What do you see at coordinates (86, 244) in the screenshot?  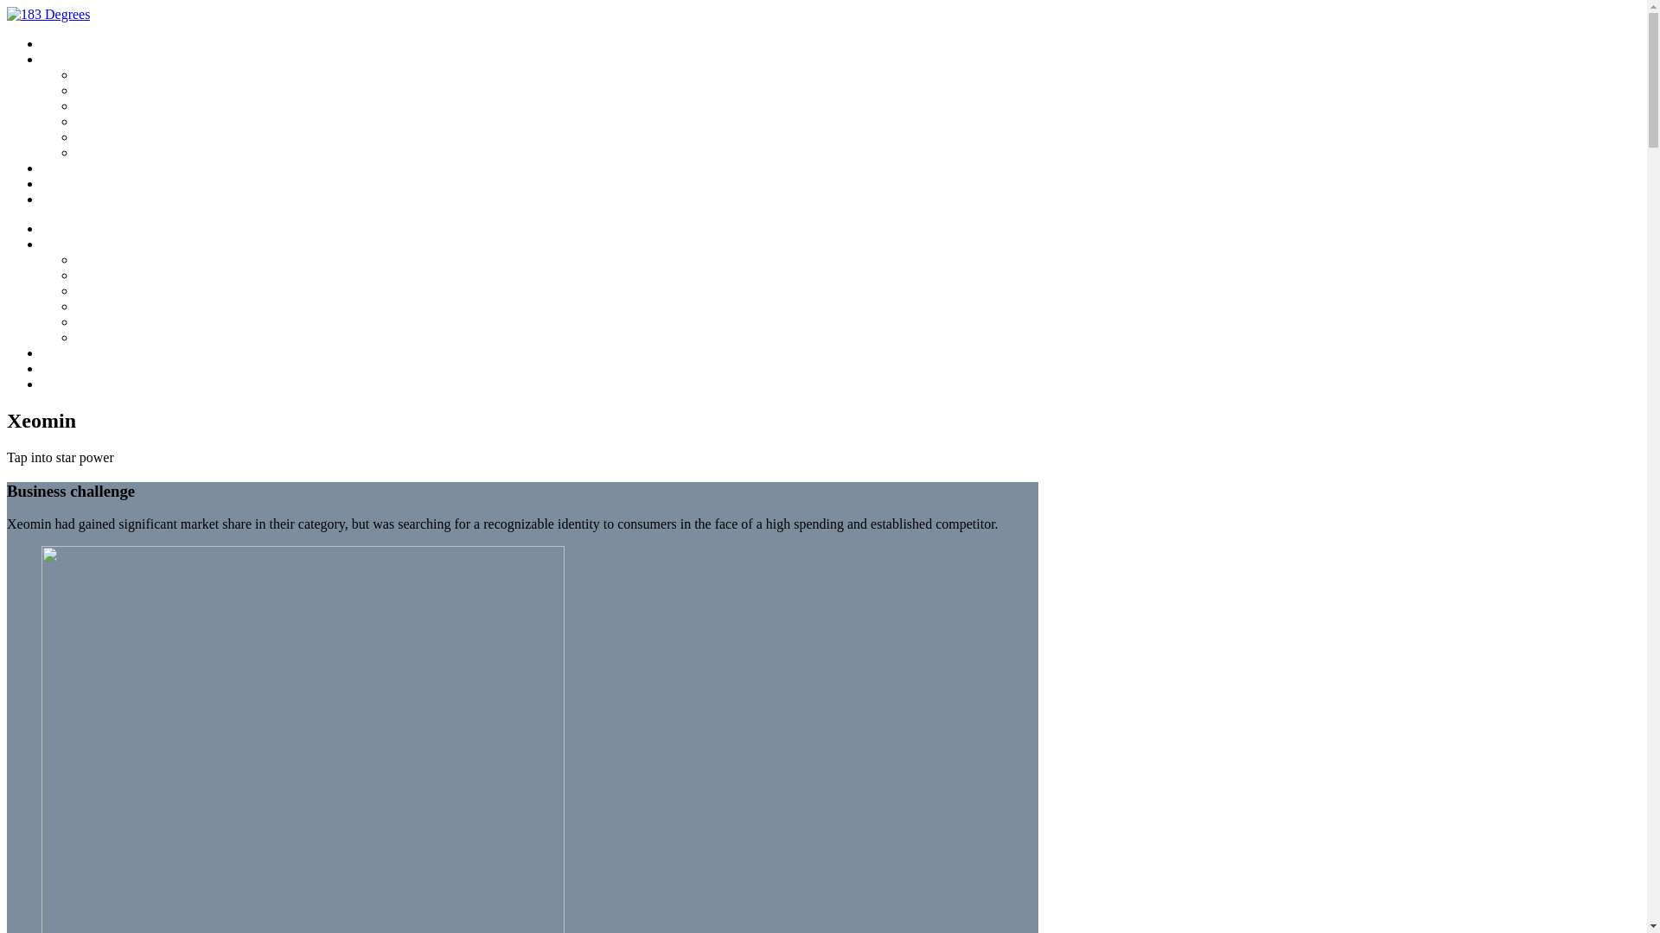 I see `Featured Projects` at bounding box center [86, 244].